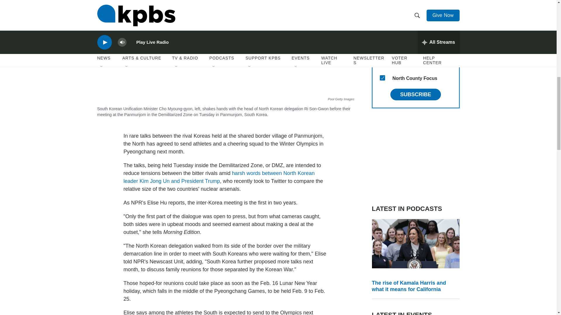 The image size is (561, 315). What do you see at coordinates (382, 50) in the screenshot?
I see `1` at bounding box center [382, 50].